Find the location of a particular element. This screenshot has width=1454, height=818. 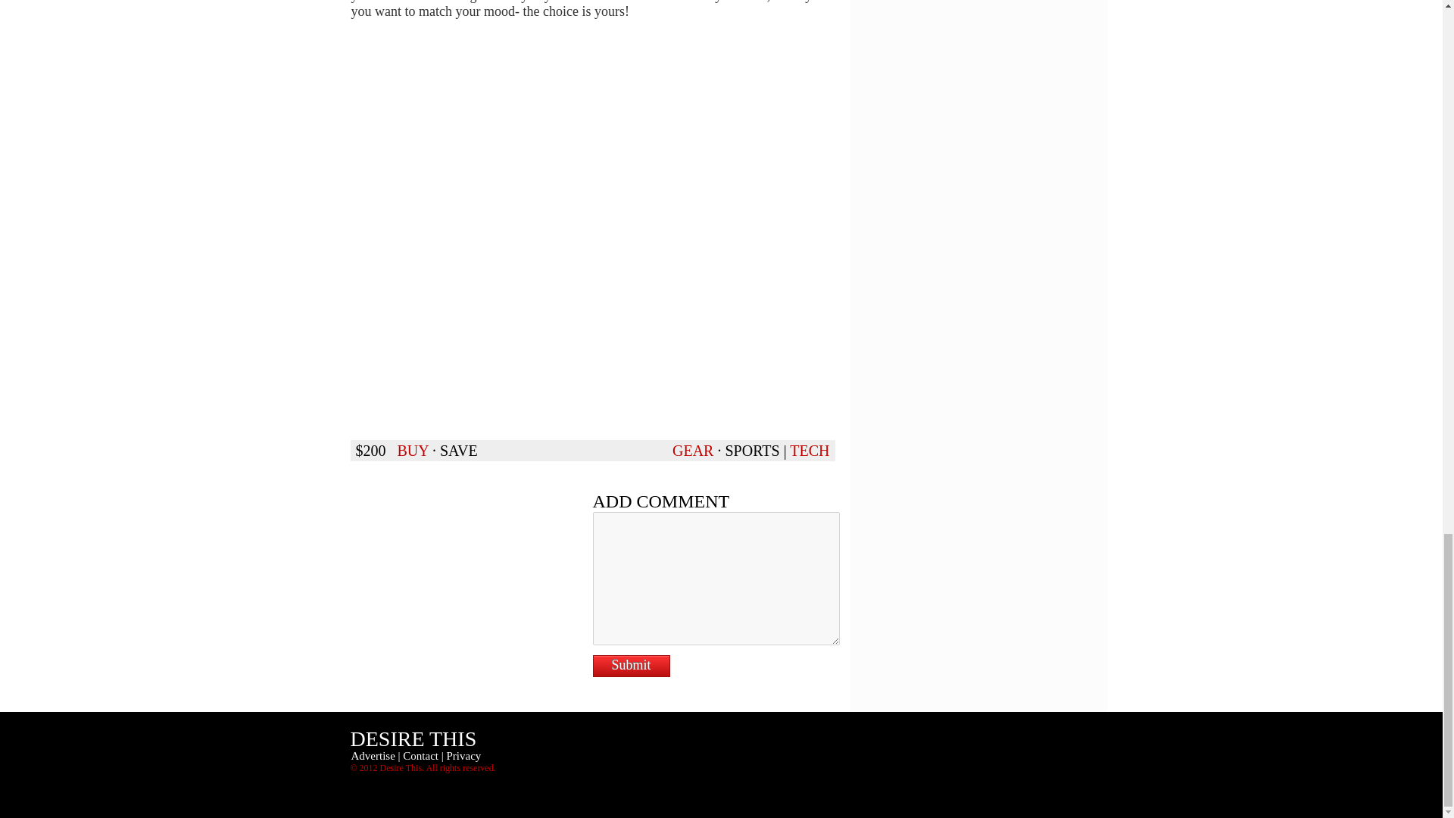

TECH is located at coordinates (809, 450).